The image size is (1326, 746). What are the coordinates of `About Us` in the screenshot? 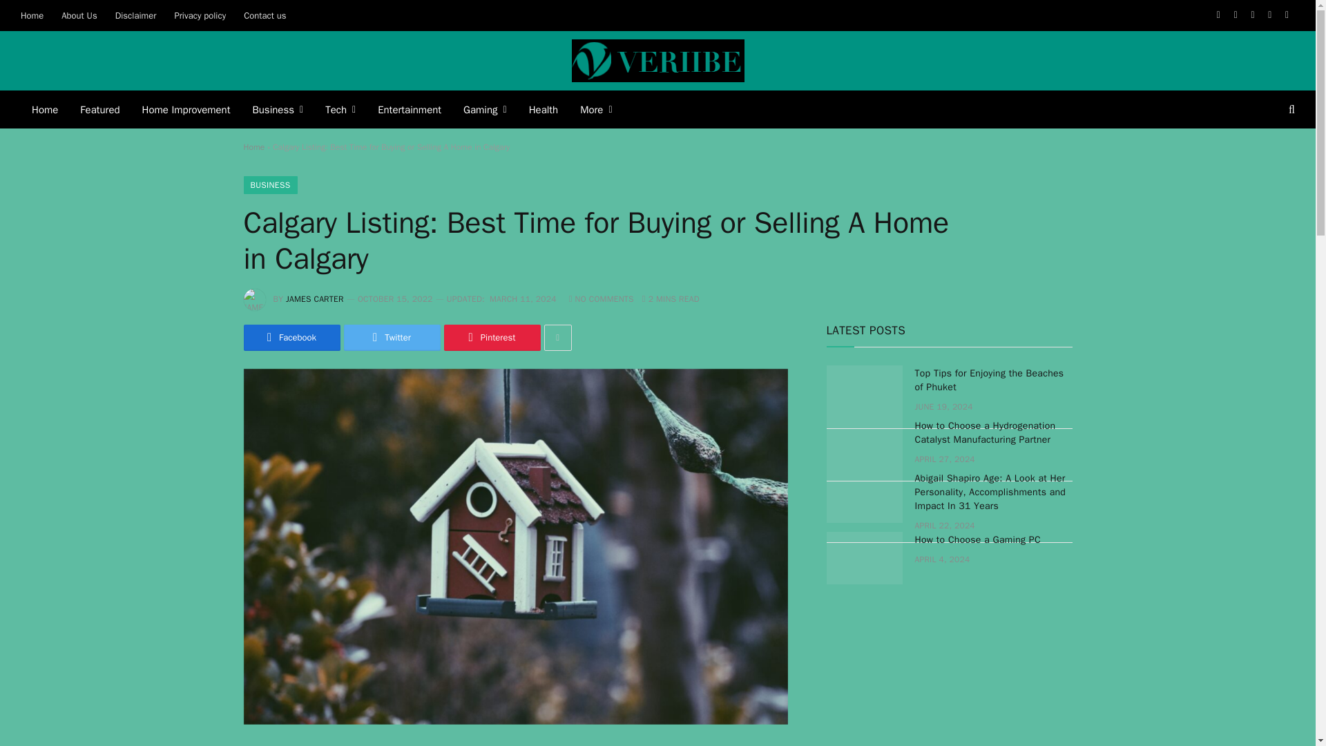 It's located at (79, 15).